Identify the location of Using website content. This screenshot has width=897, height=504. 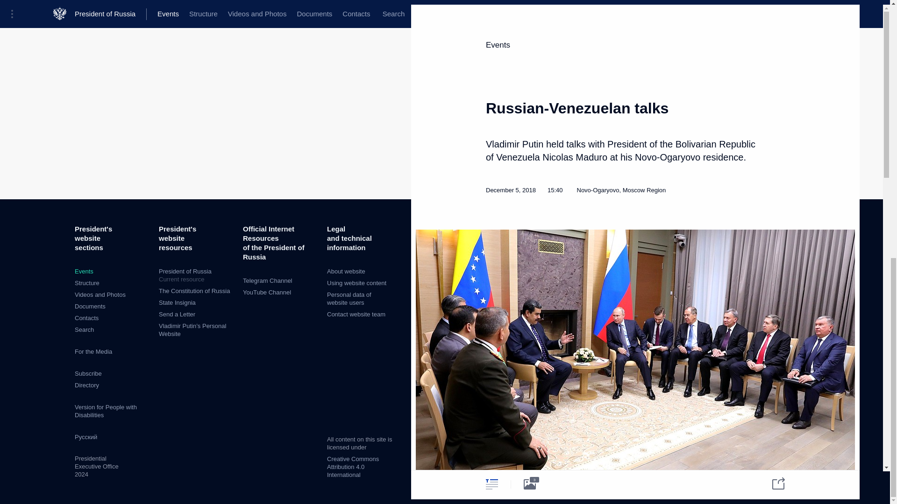
(357, 283).